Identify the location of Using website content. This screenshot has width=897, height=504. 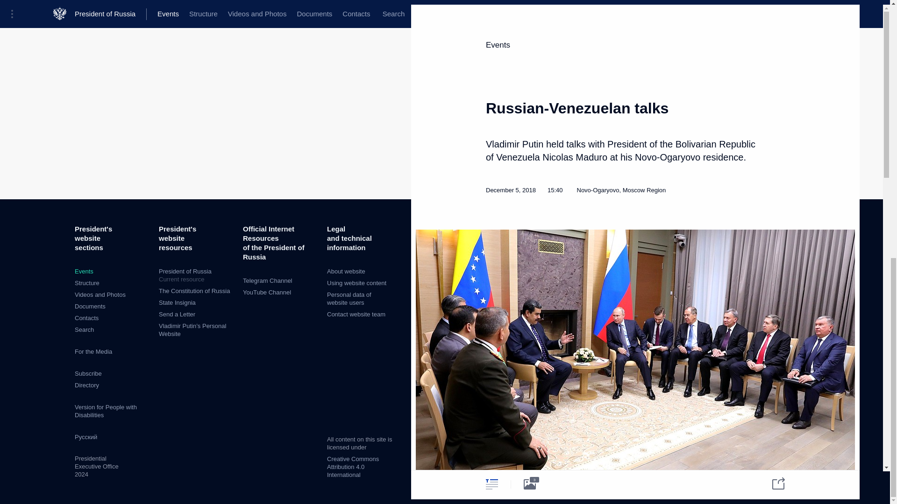
(357, 283).